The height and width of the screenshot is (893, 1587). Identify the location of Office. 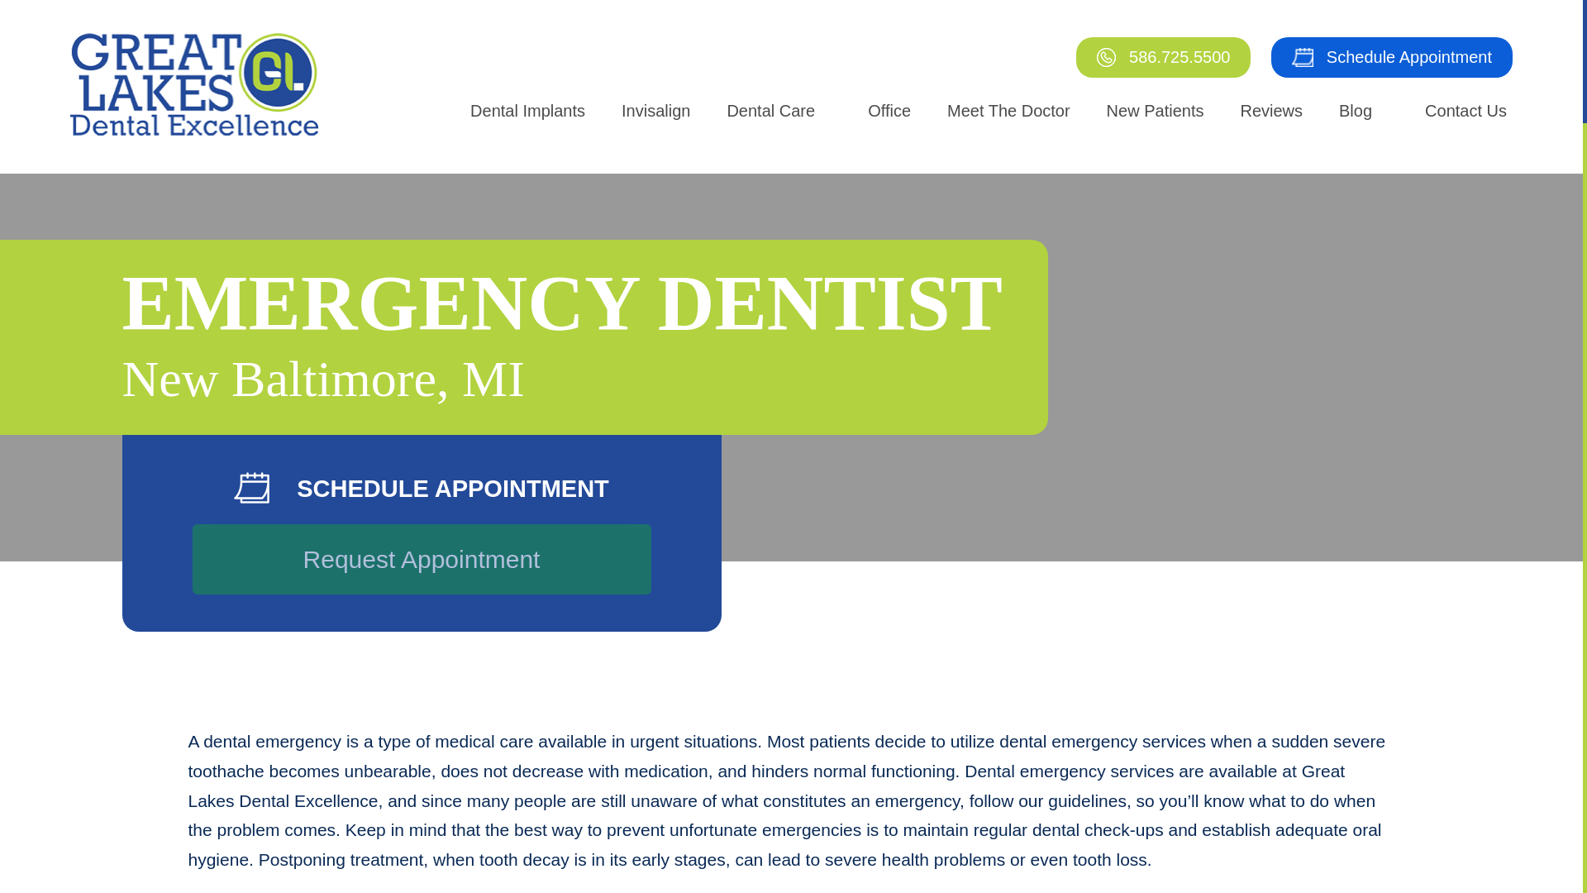
(889, 111).